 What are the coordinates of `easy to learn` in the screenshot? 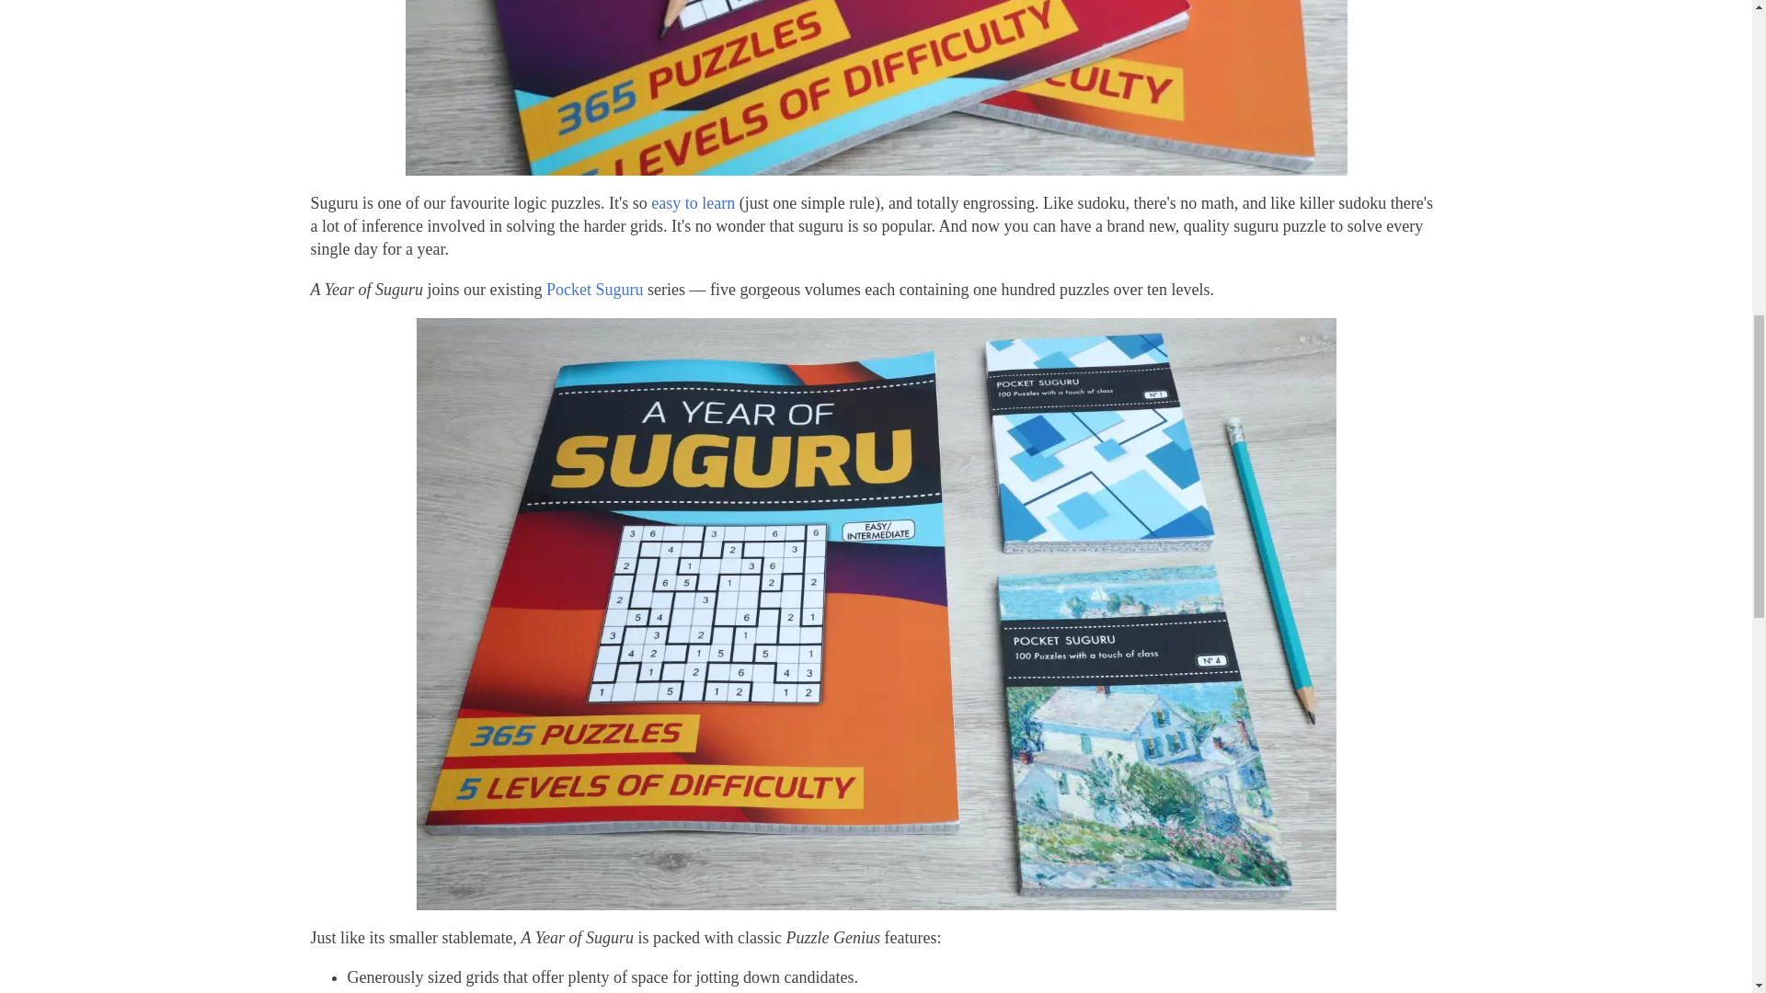 It's located at (693, 202).